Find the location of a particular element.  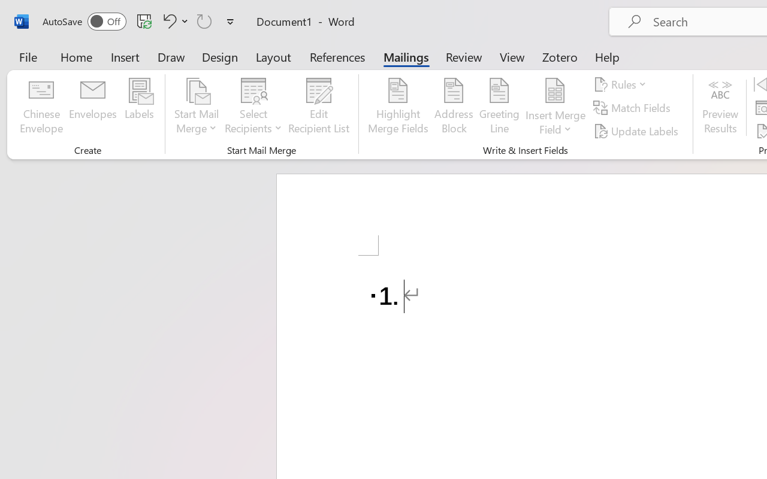

Edit Recipient List... is located at coordinates (319, 108).